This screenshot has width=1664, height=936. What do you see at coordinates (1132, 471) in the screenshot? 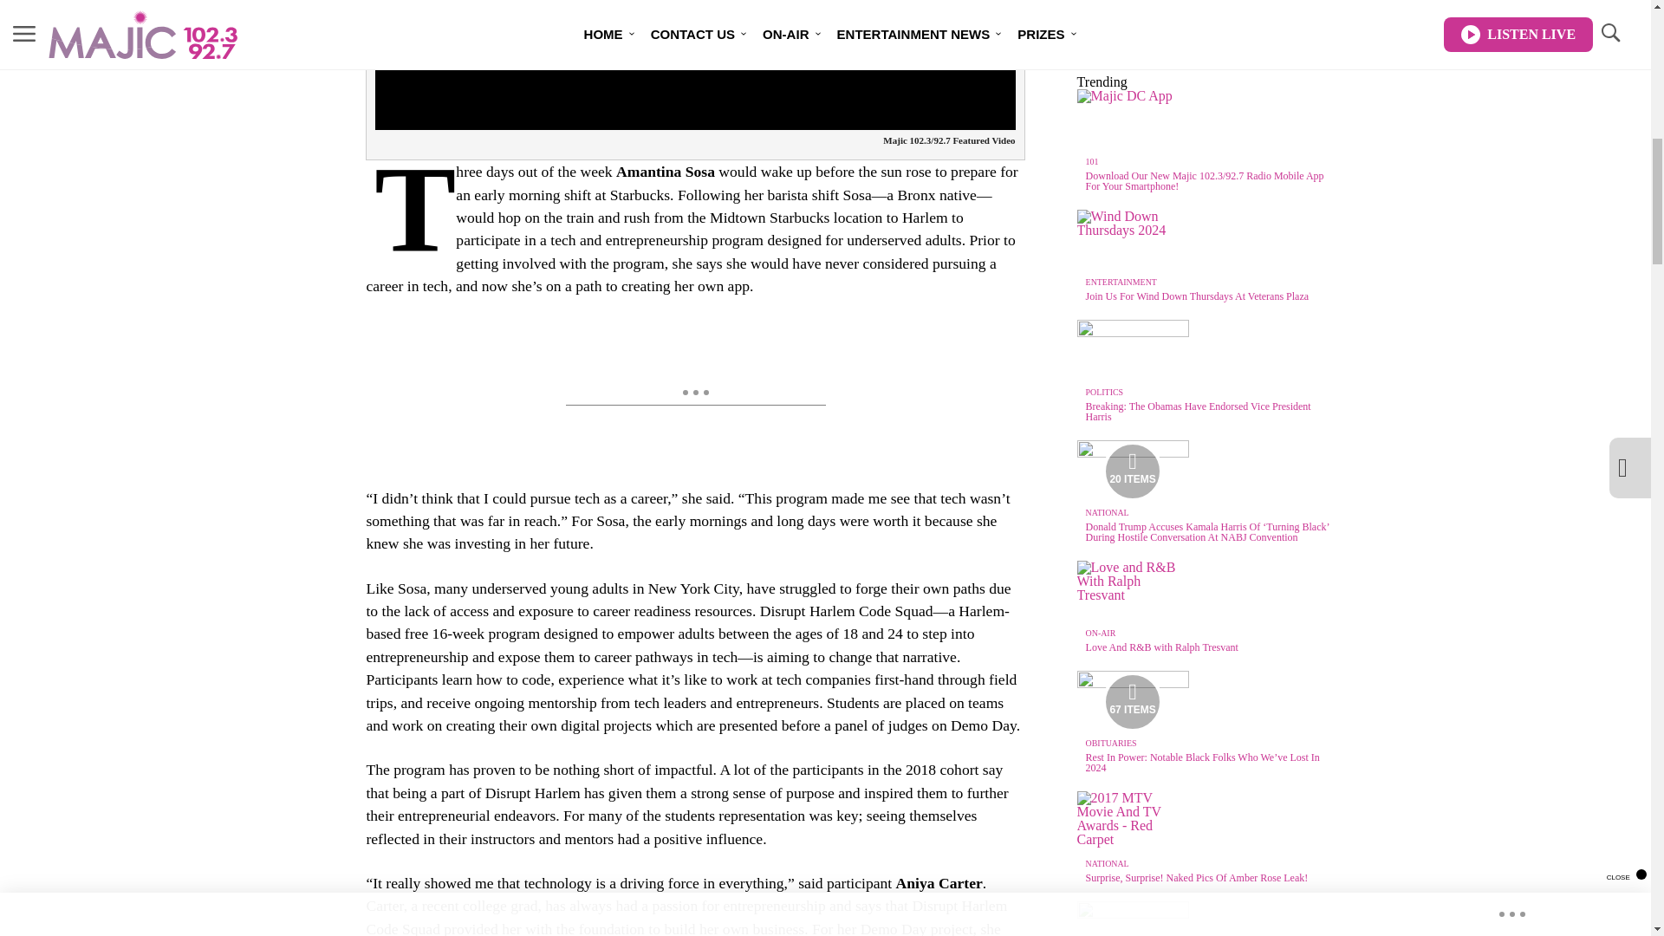
I see `Media Playlist` at bounding box center [1132, 471].